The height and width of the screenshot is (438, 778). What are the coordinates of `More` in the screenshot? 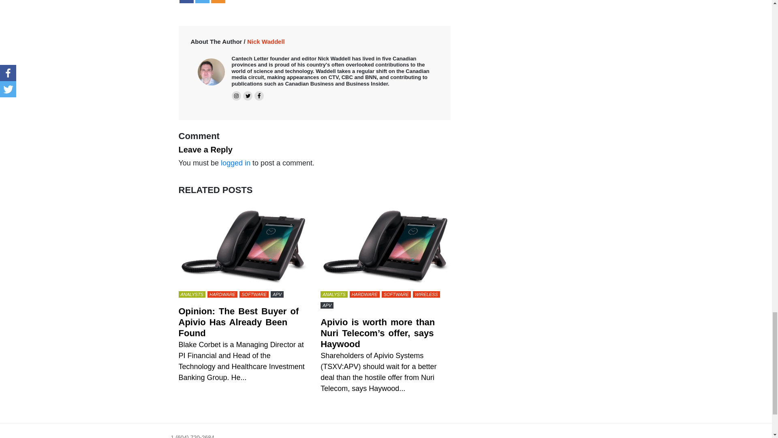 It's located at (218, 2).